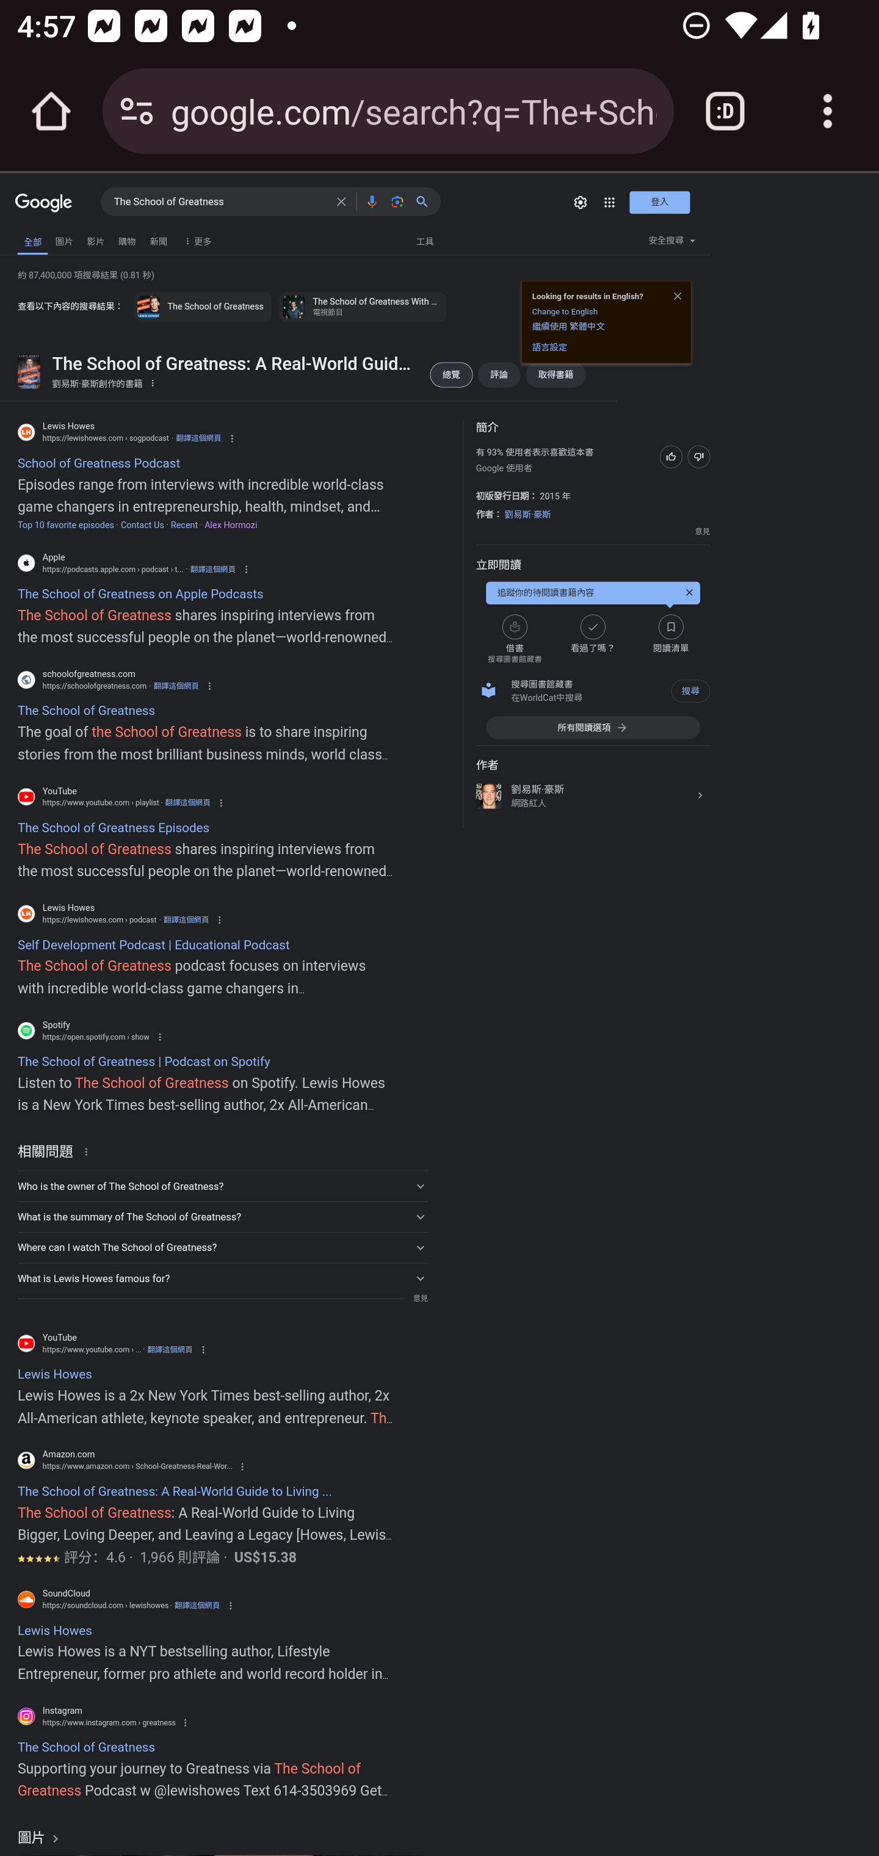 Image resolution: width=879 pixels, height=1856 pixels. Describe the element at coordinates (425, 201) in the screenshot. I see `搜尋 ` at that location.